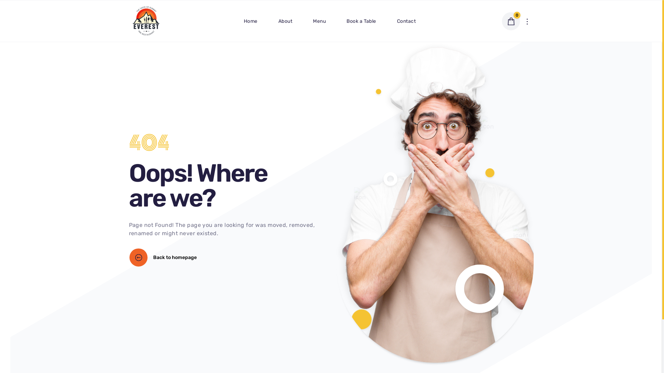 The height and width of the screenshot is (373, 664). I want to click on Home, so click(251, 21).